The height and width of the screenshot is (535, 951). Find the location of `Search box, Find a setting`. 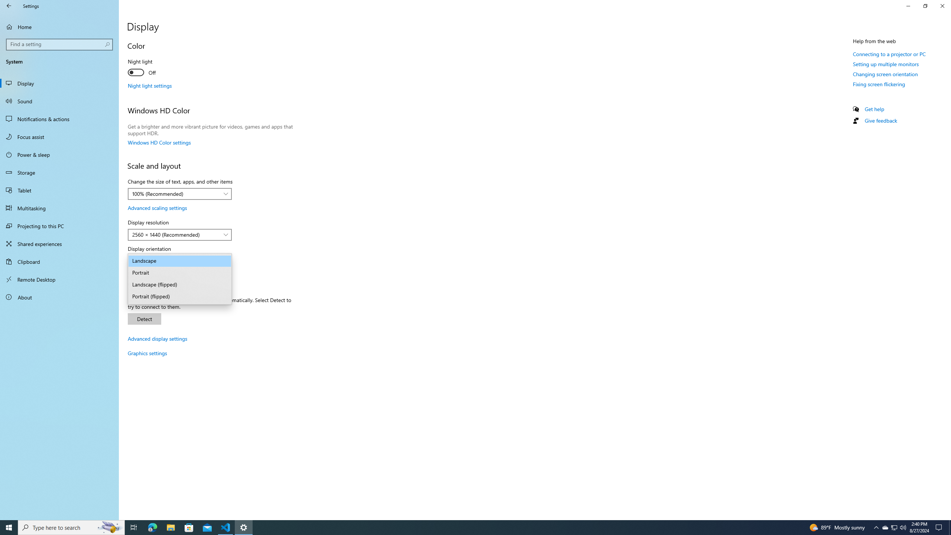

Search box, Find a setting is located at coordinates (180, 261).